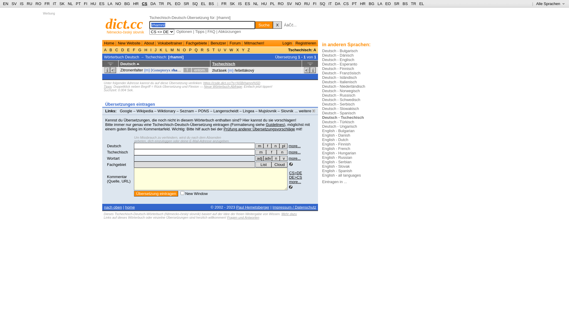  Describe the element at coordinates (298, 4) in the screenshot. I see `NO` at that location.